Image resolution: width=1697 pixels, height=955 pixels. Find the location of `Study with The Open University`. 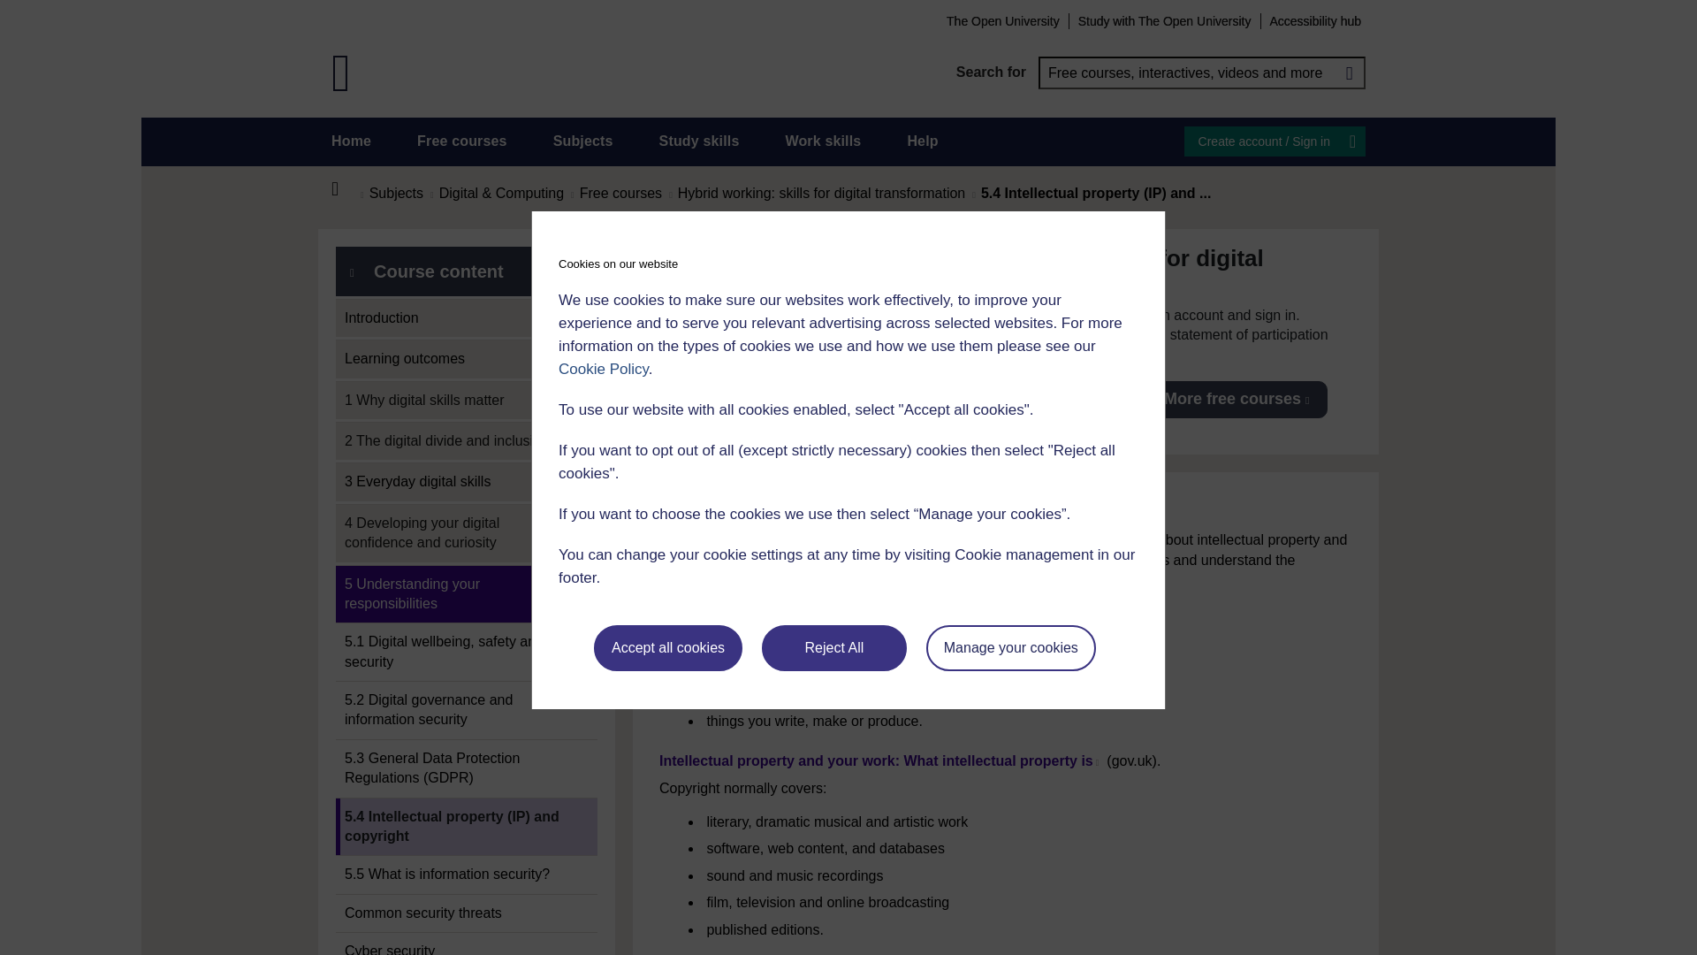

Study with The Open University is located at coordinates (1165, 20).